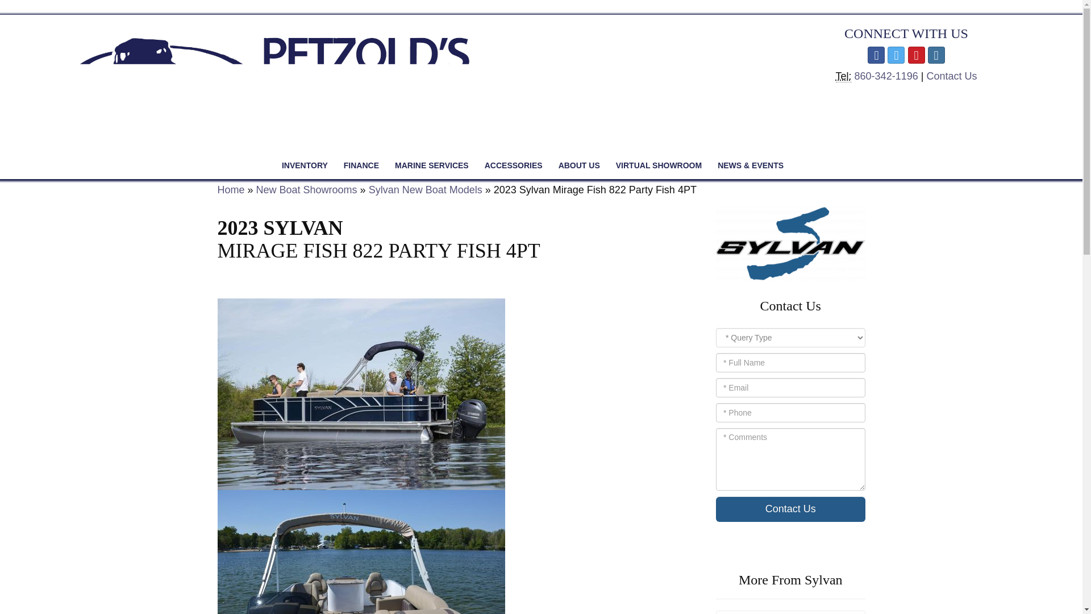  Describe the element at coordinates (305, 165) in the screenshot. I see `INVENTORY` at that location.